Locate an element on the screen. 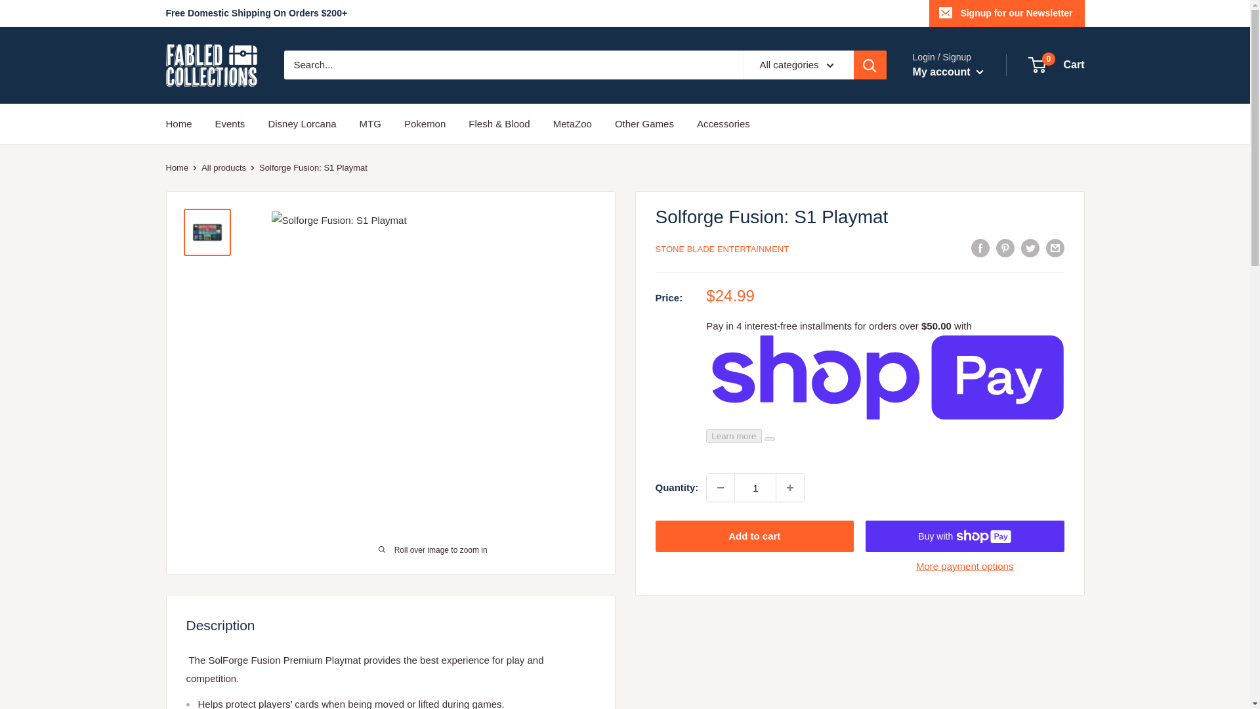  Disney Lorcana is located at coordinates (302, 123).